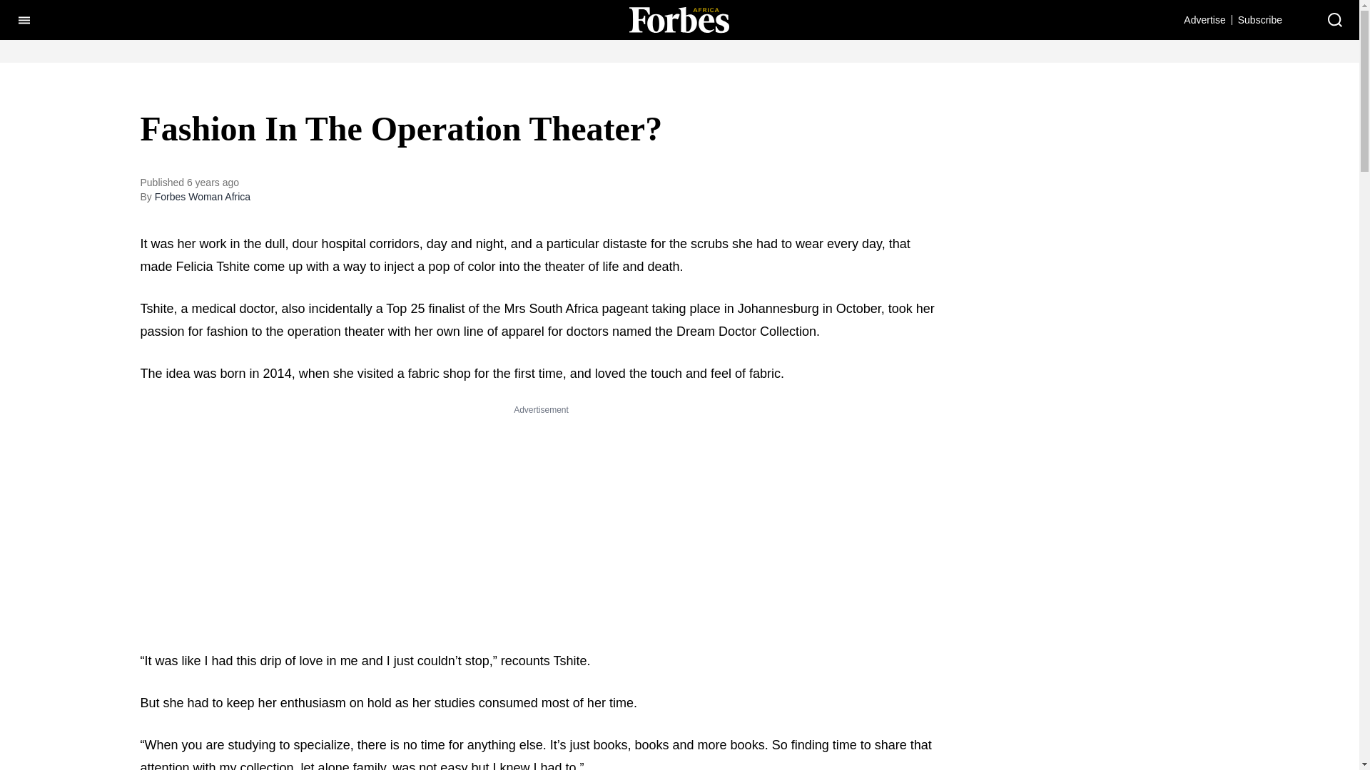  Describe the element at coordinates (1260, 19) in the screenshot. I see `Subscribe` at that location.